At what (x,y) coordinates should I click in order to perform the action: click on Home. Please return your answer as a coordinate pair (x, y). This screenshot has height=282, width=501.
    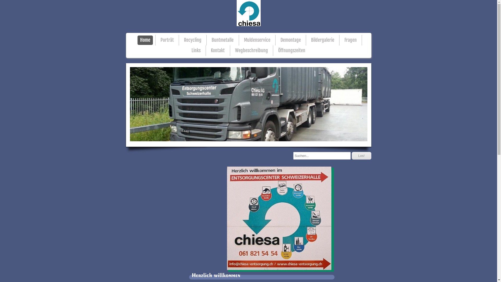
    Looking at the image, I should click on (145, 40).